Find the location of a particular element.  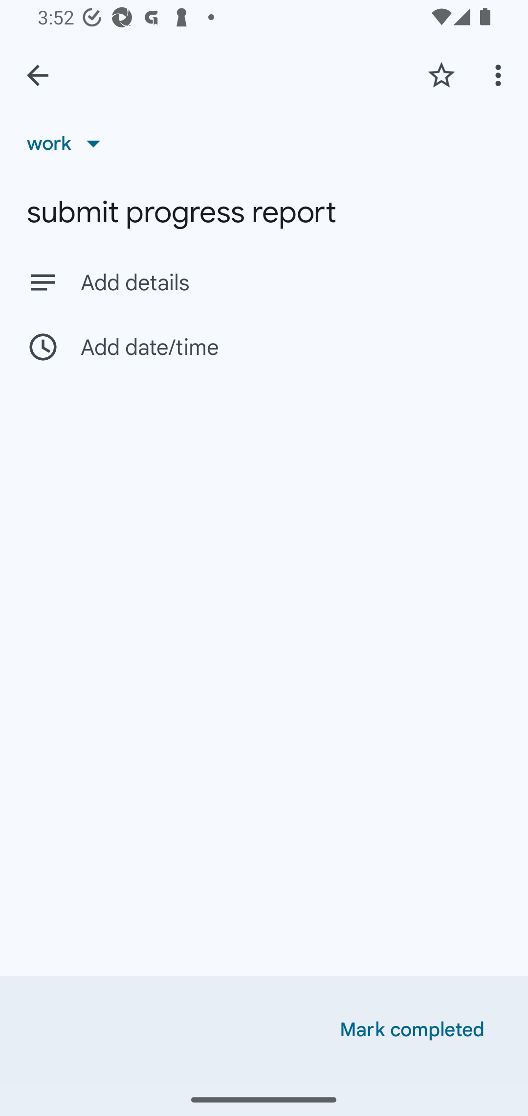

work List, work selected, 1 of 11 is located at coordinates (68, 143).